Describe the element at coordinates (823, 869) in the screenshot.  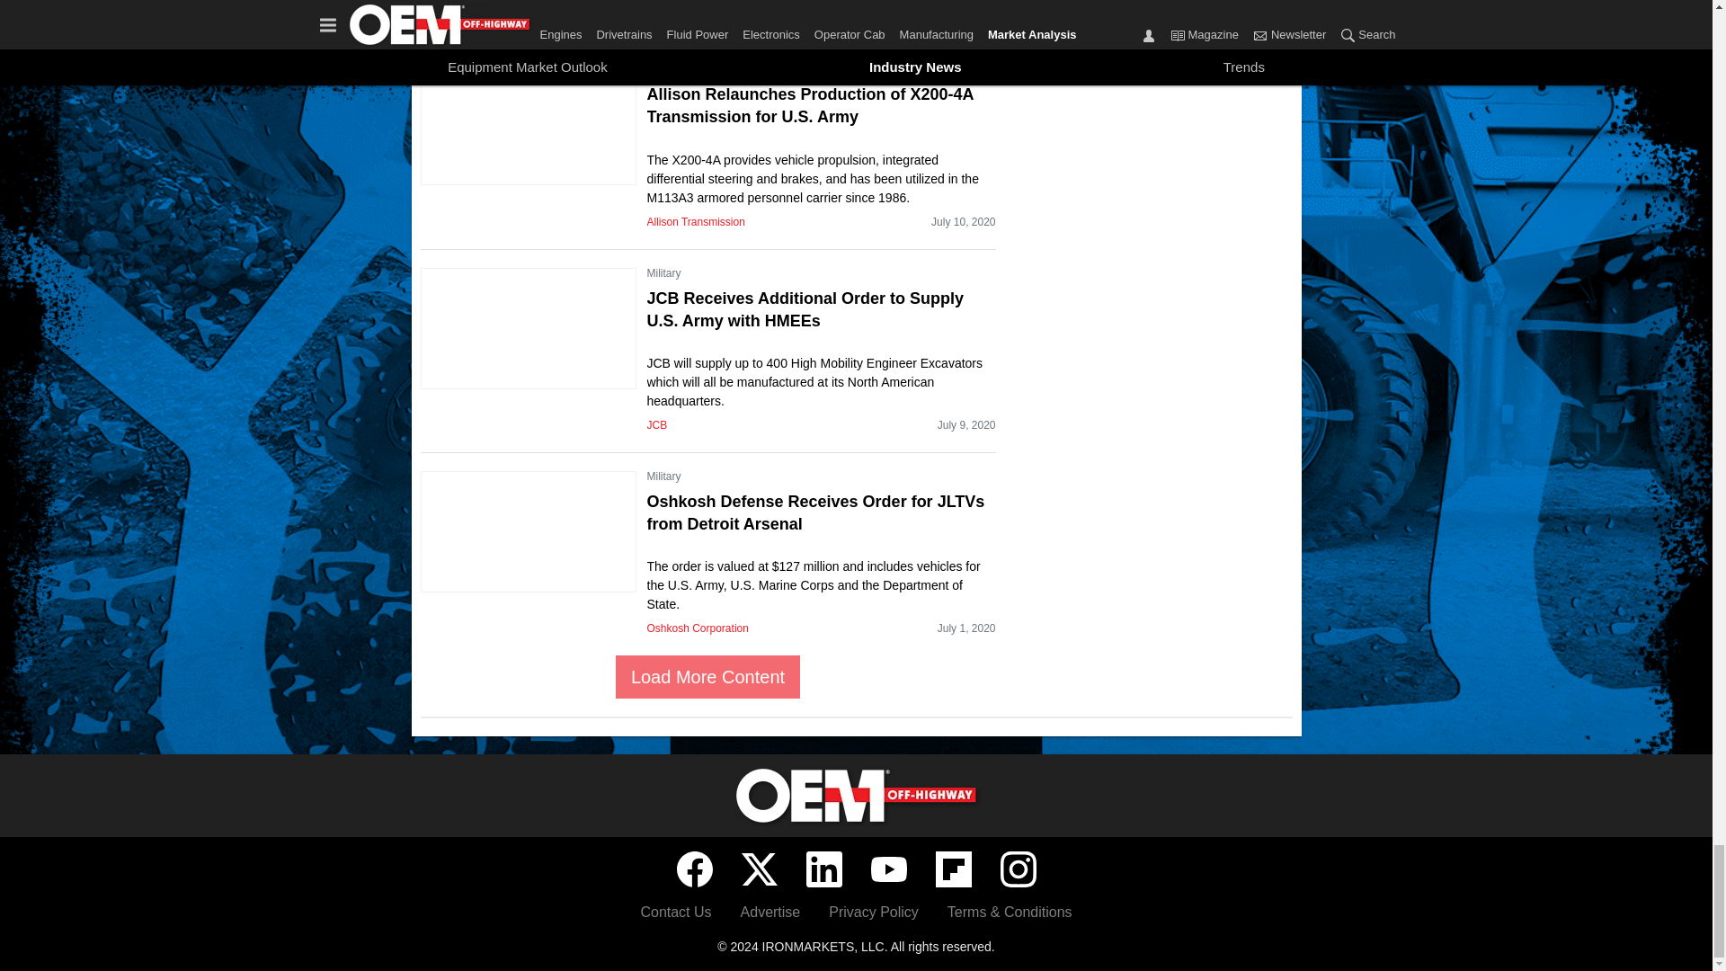
I see `LinkedIn icon` at that location.